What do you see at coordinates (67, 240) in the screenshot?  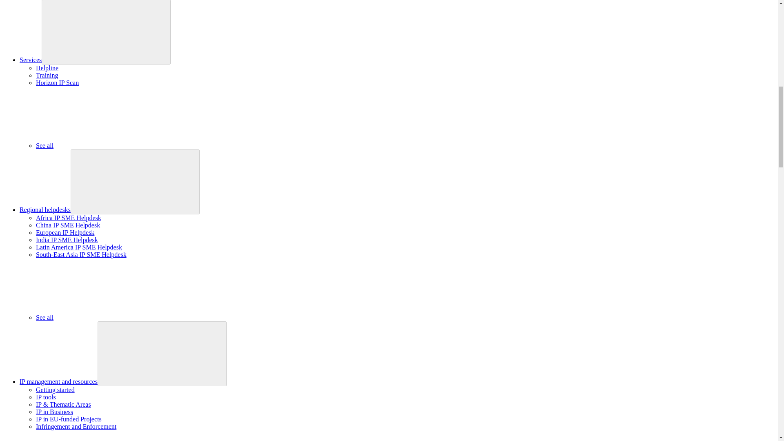 I see `India IP SME Helpdesk` at bounding box center [67, 240].